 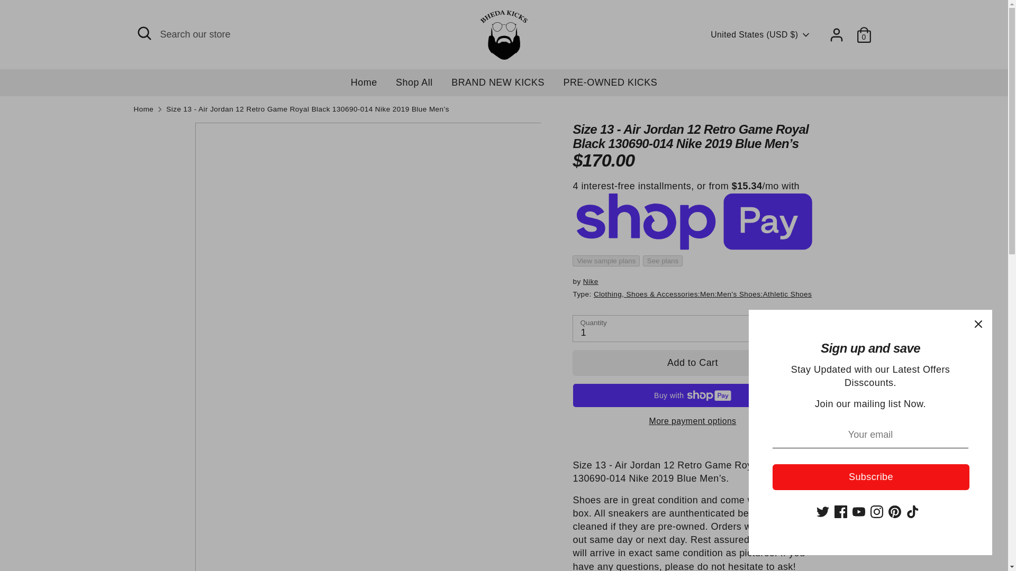 I want to click on Contact us., so click(x=477, y=408).